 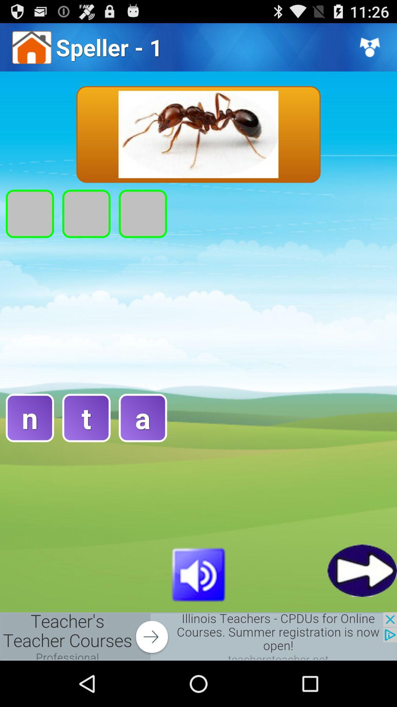 What do you see at coordinates (362, 571) in the screenshot?
I see `next puzzle` at bounding box center [362, 571].